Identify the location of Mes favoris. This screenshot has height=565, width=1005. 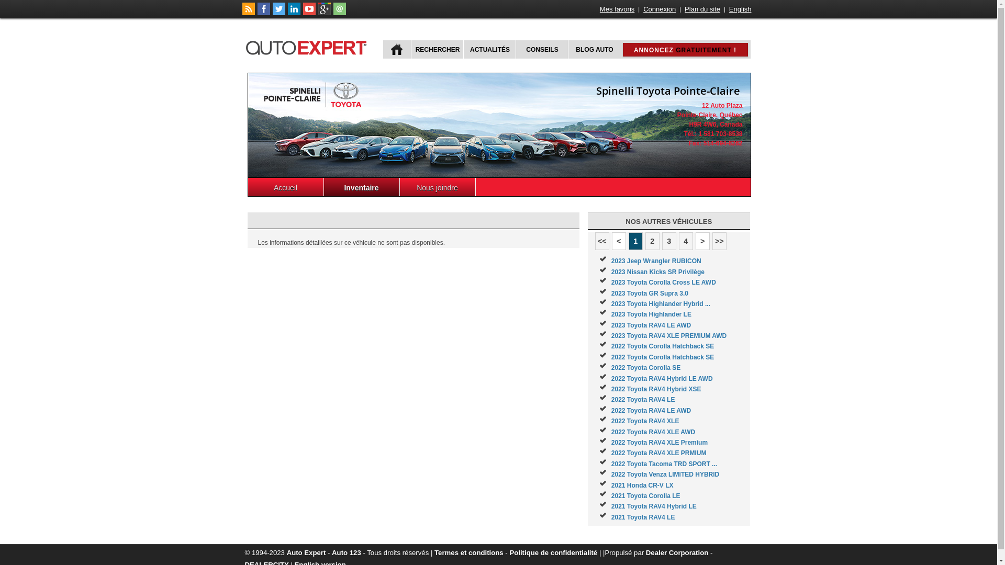
(617, 9).